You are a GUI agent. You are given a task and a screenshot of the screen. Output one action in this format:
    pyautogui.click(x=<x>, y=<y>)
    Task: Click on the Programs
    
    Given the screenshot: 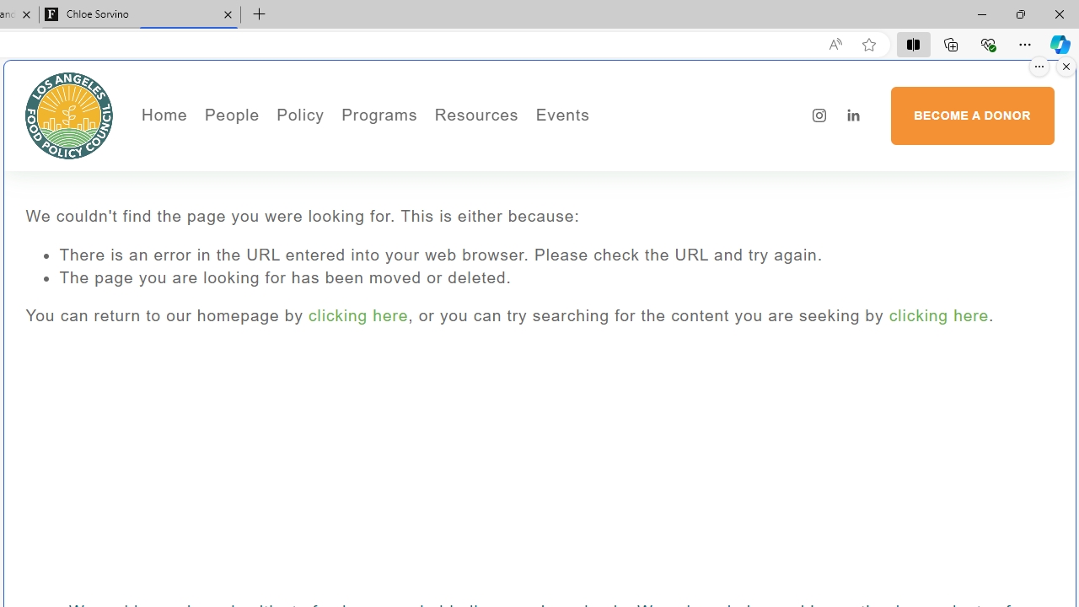 What is the action you would take?
    pyautogui.click(x=379, y=115)
    